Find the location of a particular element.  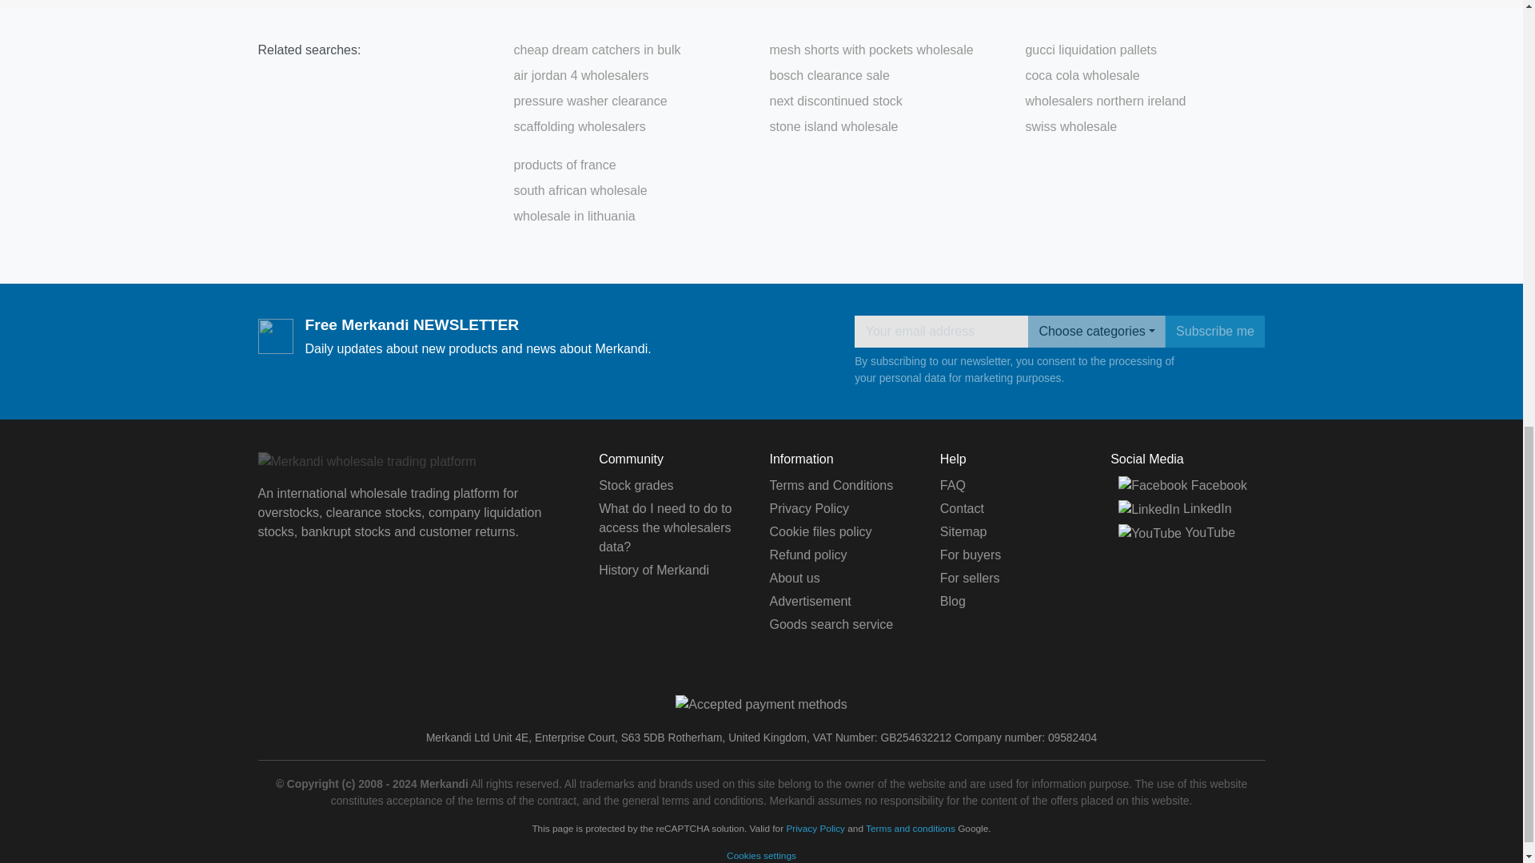

FAQ is located at coordinates (952, 485).